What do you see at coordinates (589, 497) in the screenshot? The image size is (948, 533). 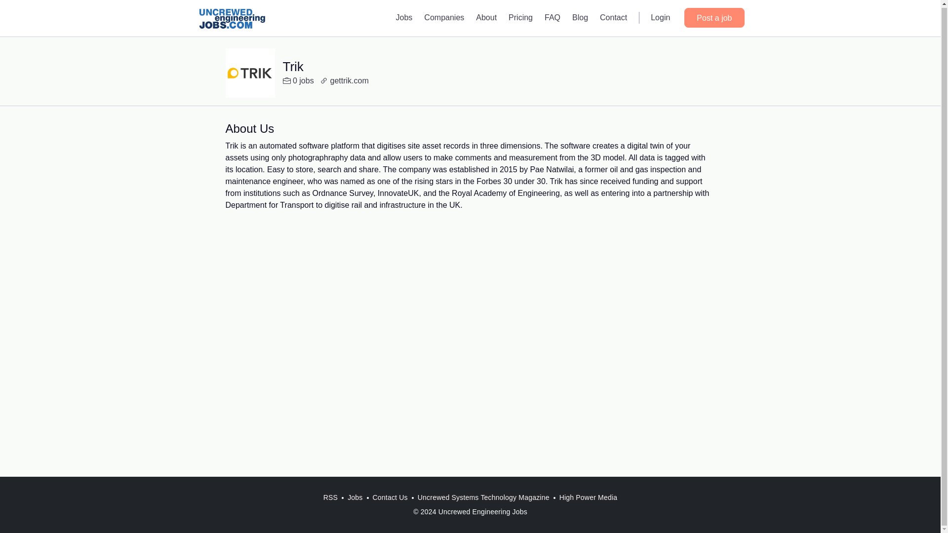 I see `High Power Media` at bounding box center [589, 497].